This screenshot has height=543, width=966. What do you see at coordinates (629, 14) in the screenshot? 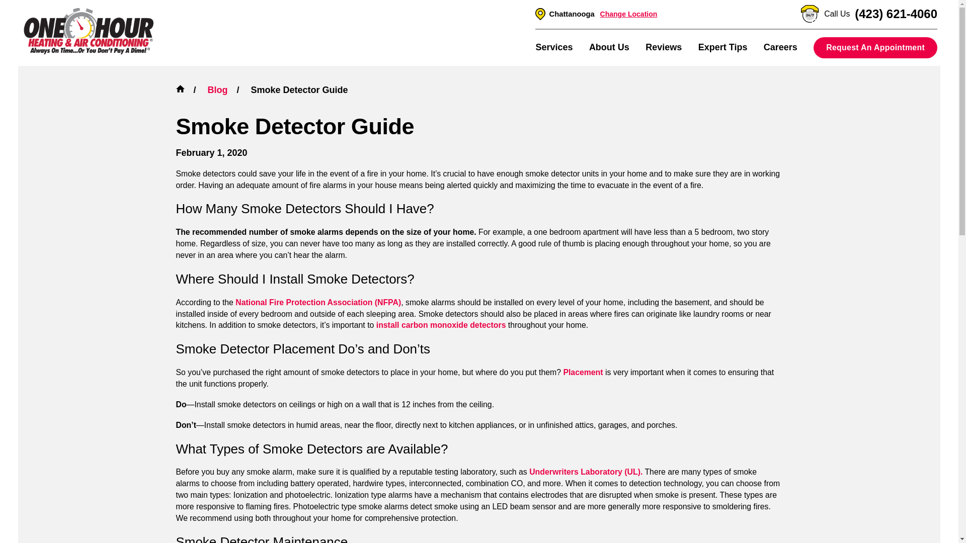
I see `Change Location` at bounding box center [629, 14].